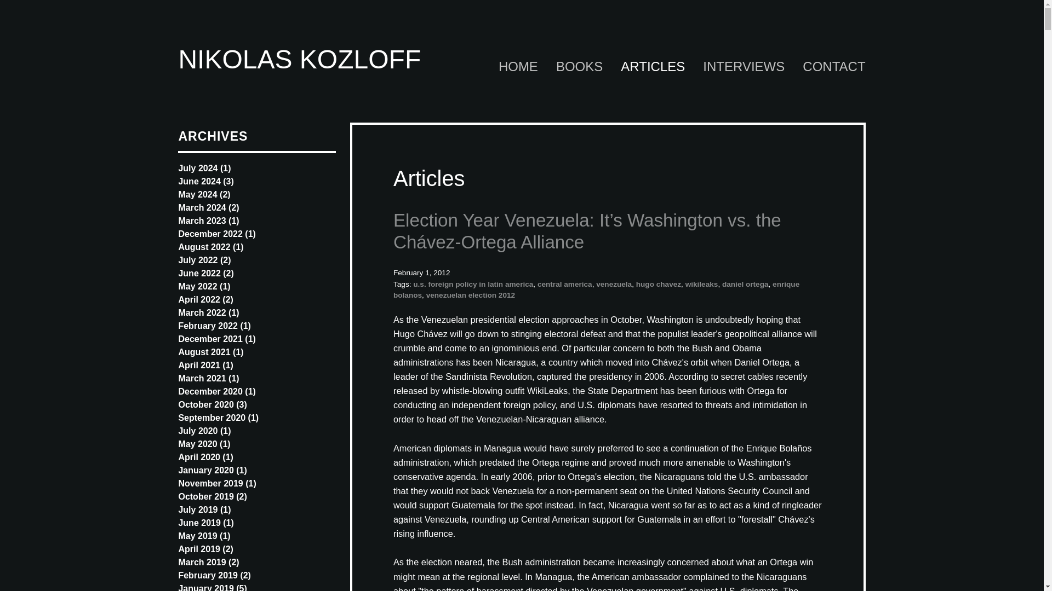 Image resolution: width=1052 pixels, height=591 pixels. What do you see at coordinates (299, 59) in the screenshot?
I see `NIKOLAS KOZLOFF` at bounding box center [299, 59].